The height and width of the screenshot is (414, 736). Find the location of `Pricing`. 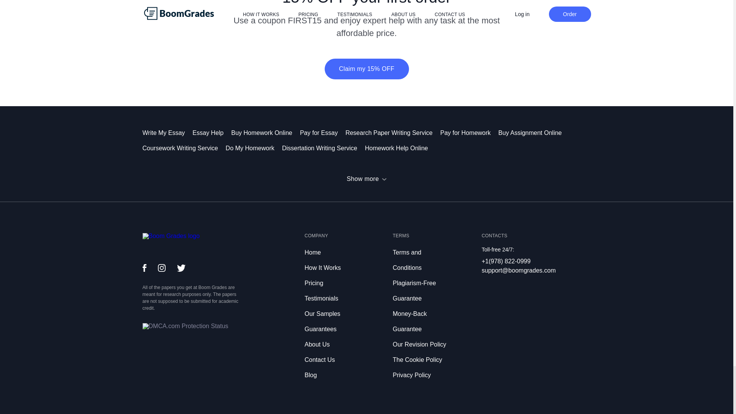

Pricing is located at coordinates (314, 283).